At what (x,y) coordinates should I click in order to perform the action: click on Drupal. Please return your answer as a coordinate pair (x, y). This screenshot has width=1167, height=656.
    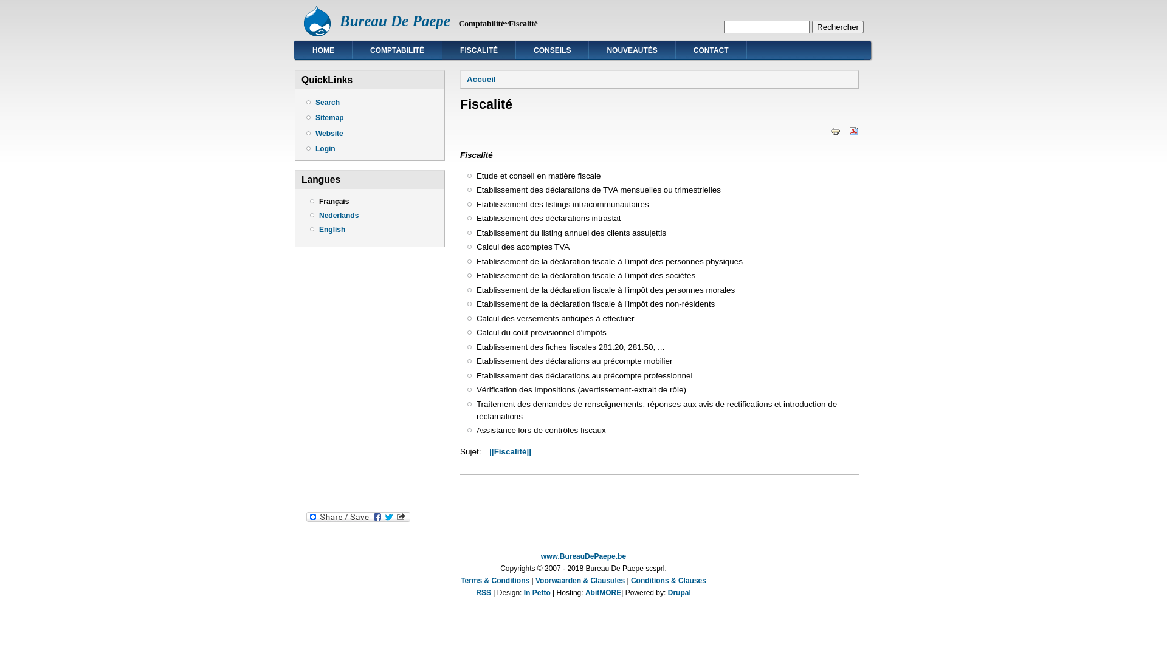
    Looking at the image, I should click on (680, 593).